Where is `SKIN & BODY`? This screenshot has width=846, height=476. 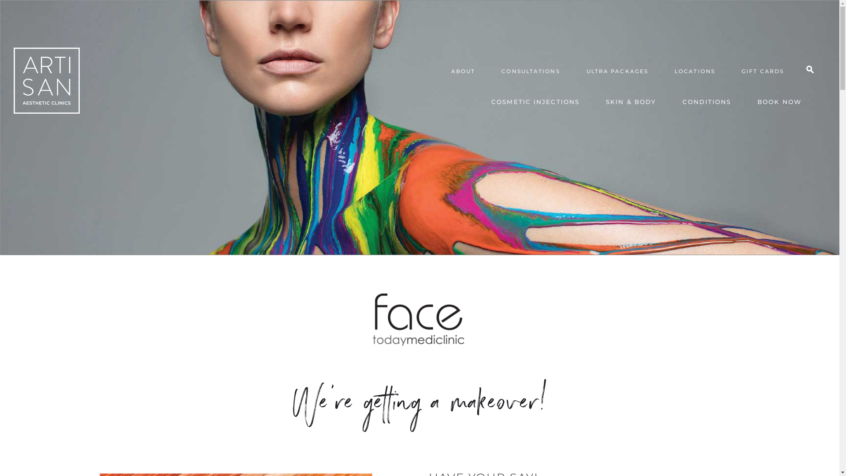 SKIN & BODY is located at coordinates (631, 103).